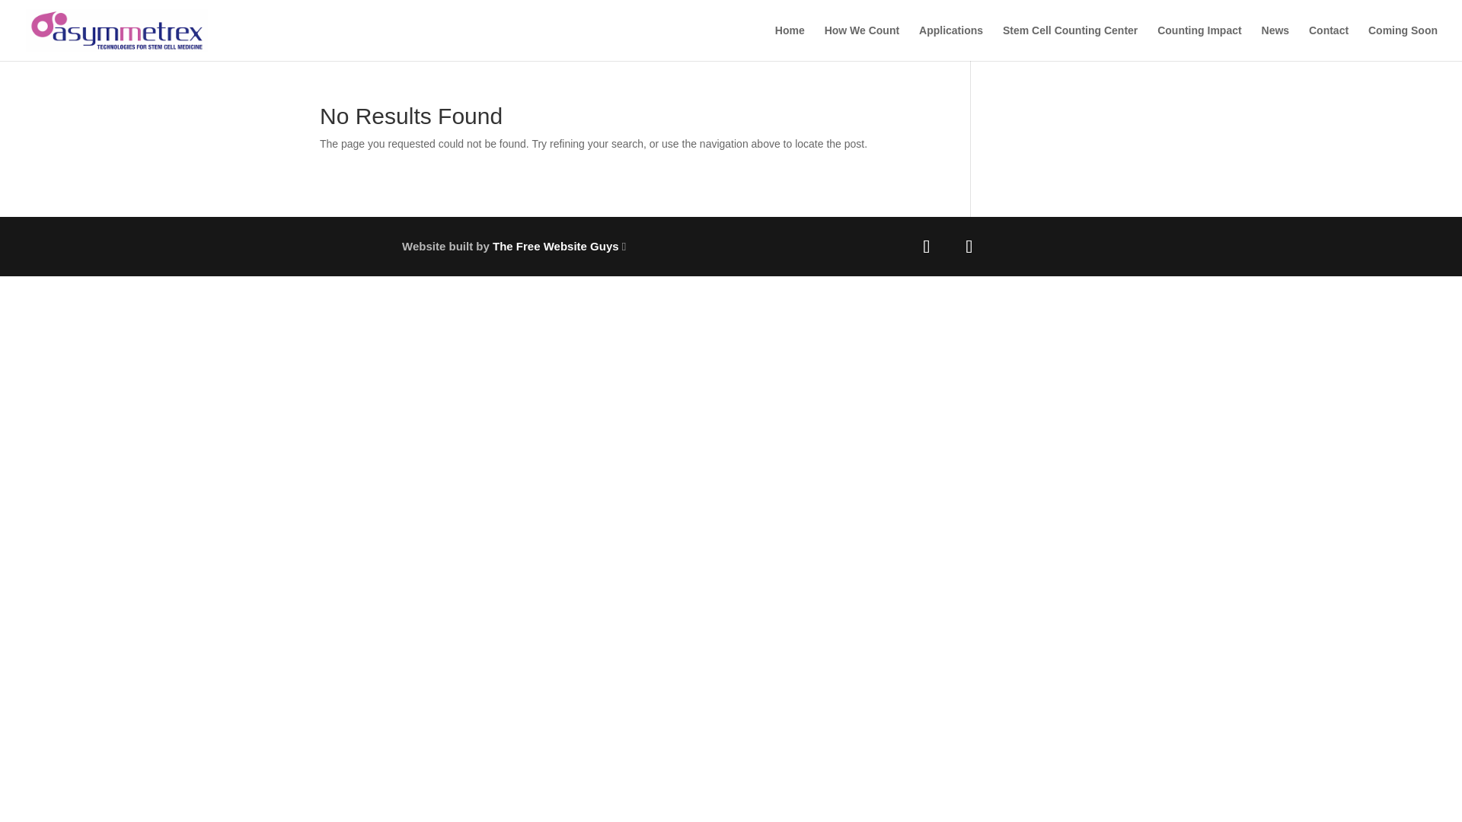 Image resolution: width=1462 pixels, height=822 pixels. Describe the element at coordinates (926, 247) in the screenshot. I see `Follow on Facebook` at that location.